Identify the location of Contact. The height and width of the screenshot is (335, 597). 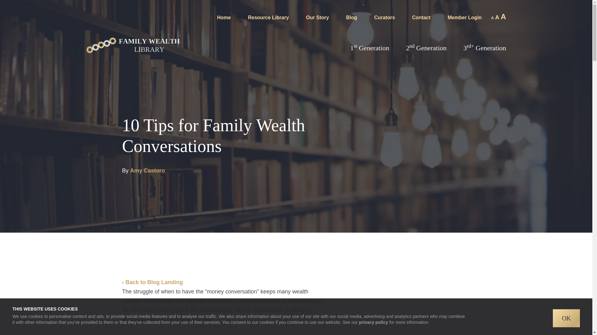
(421, 19).